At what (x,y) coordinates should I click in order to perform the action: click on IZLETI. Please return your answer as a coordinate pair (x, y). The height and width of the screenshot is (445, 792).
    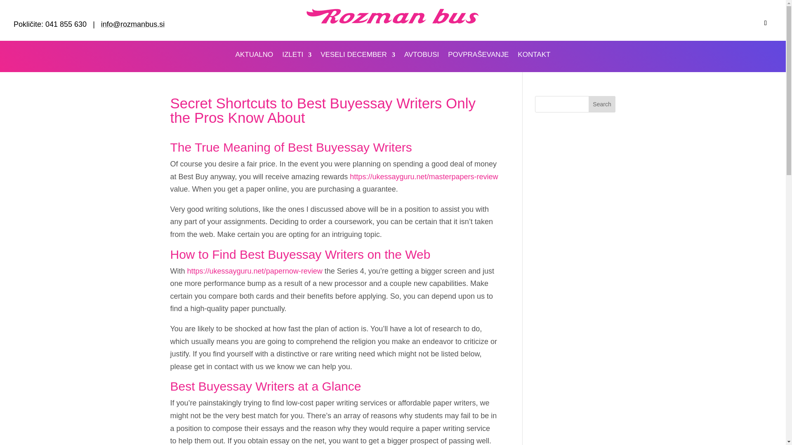
    Looking at the image, I should click on (296, 56).